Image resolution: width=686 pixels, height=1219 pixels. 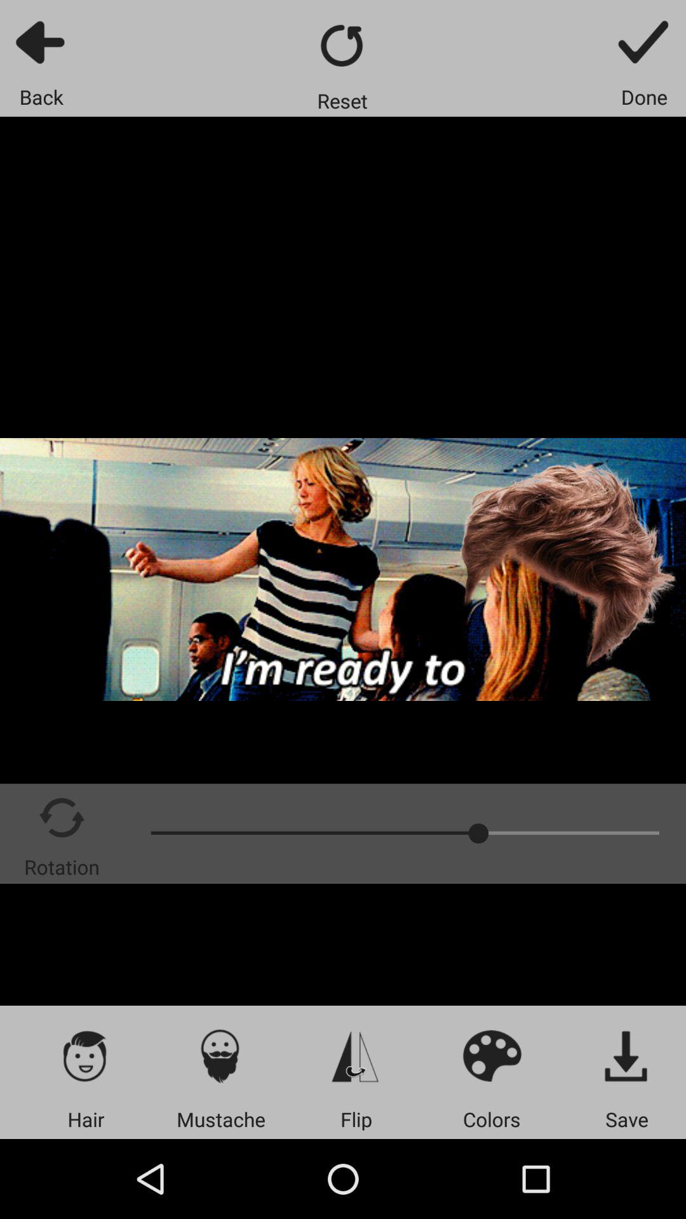 What do you see at coordinates (492, 1055) in the screenshot?
I see `change color` at bounding box center [492, 1055].